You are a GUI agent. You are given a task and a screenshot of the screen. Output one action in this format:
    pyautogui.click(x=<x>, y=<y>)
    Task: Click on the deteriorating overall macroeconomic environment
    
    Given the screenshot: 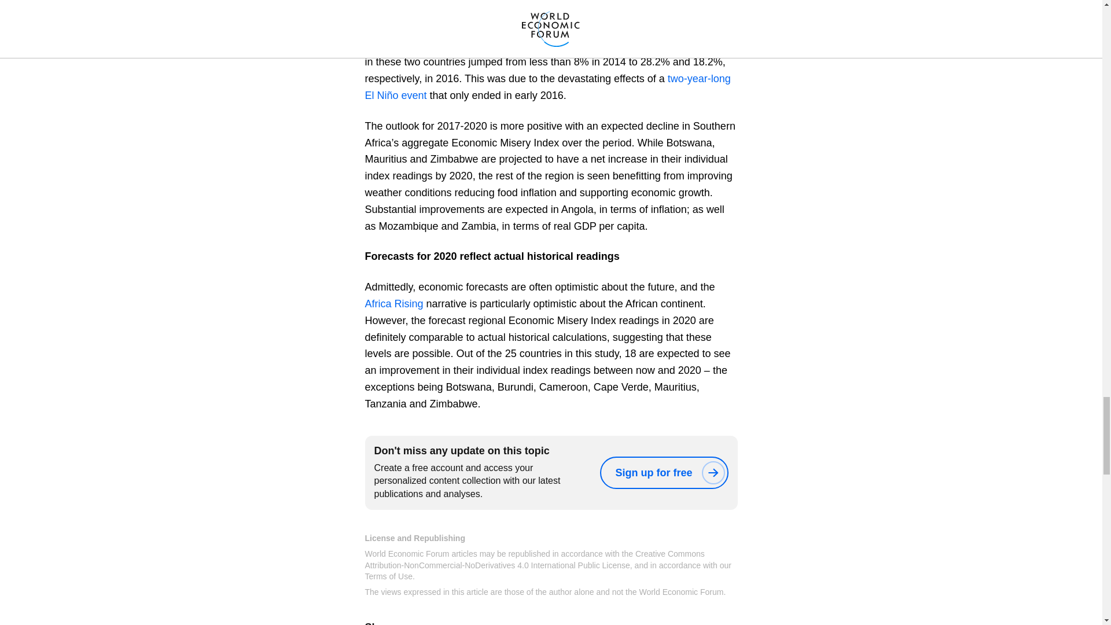 What is the action you would take?
    pyautogui.click(x=478, y=29)
    